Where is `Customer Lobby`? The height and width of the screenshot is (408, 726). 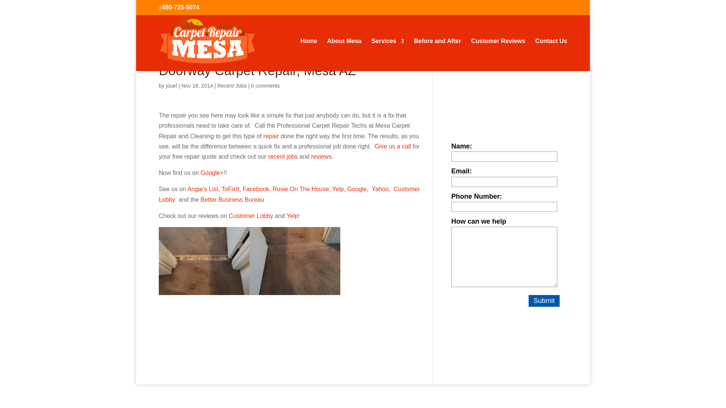
Customer Lobby is located at coordinates (250, 215).